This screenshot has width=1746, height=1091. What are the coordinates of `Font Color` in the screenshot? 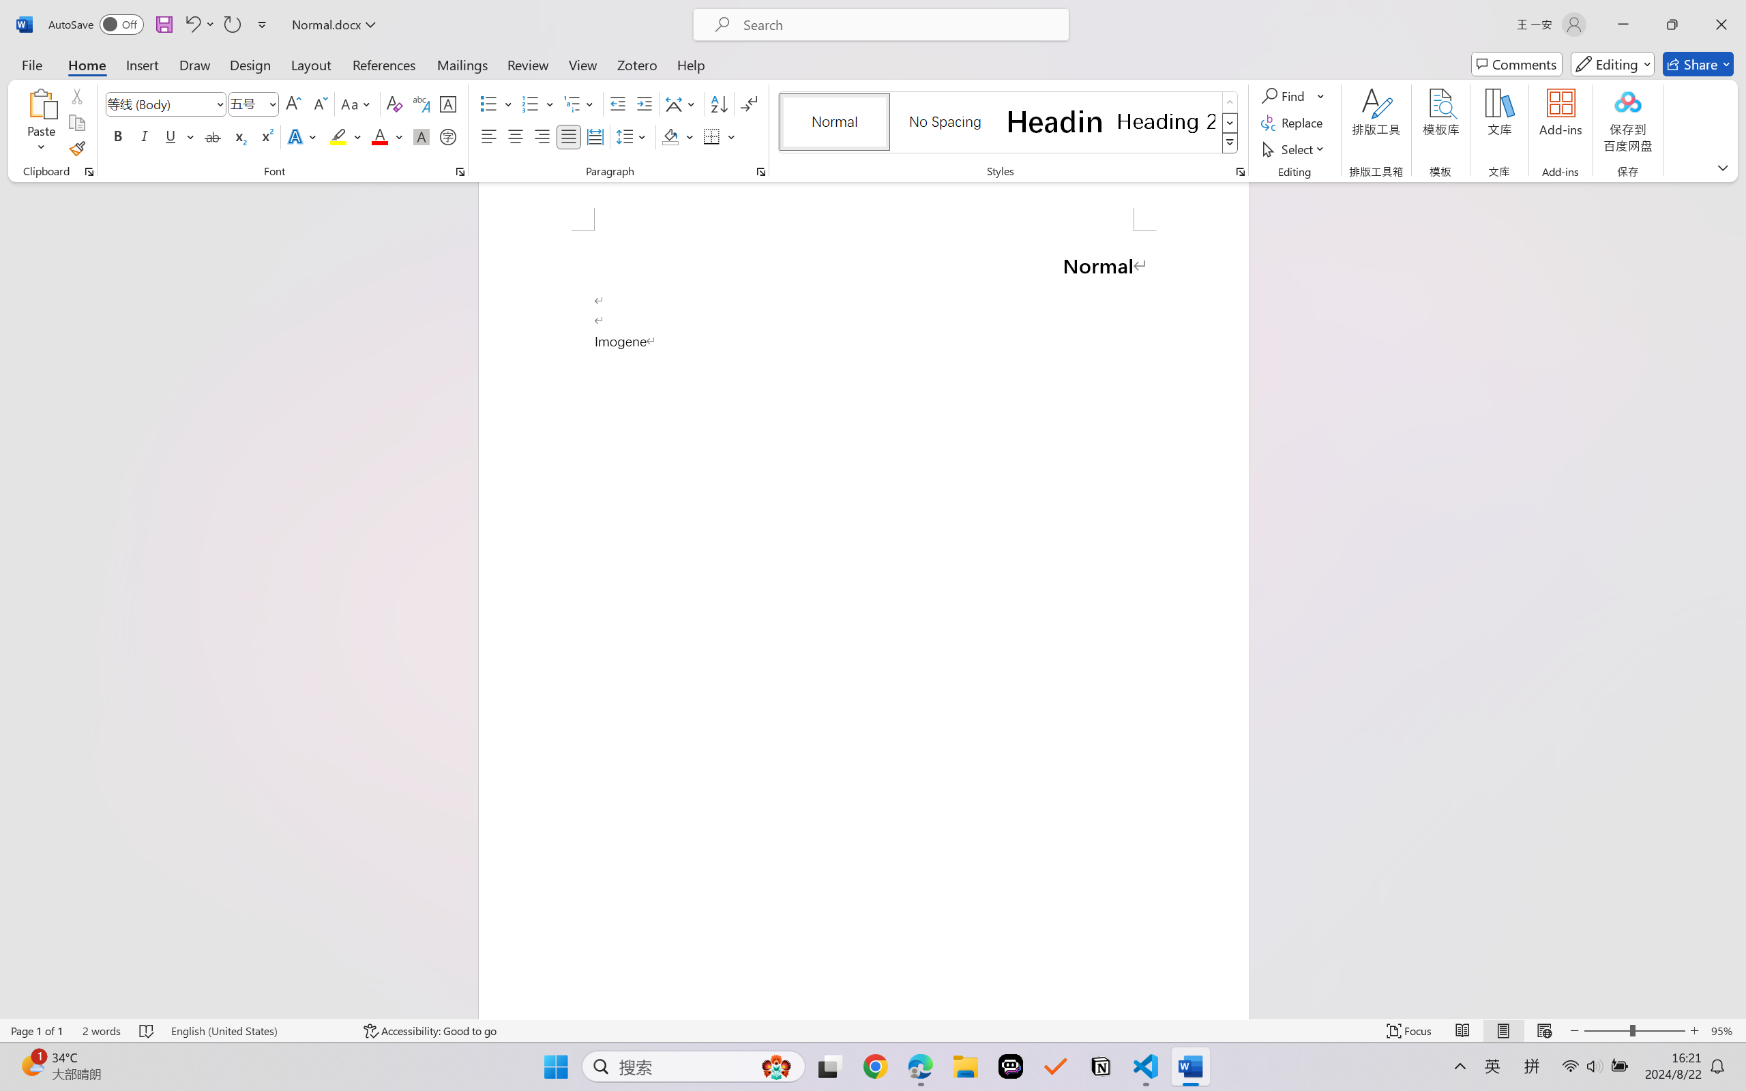 It's located at (387, 136).